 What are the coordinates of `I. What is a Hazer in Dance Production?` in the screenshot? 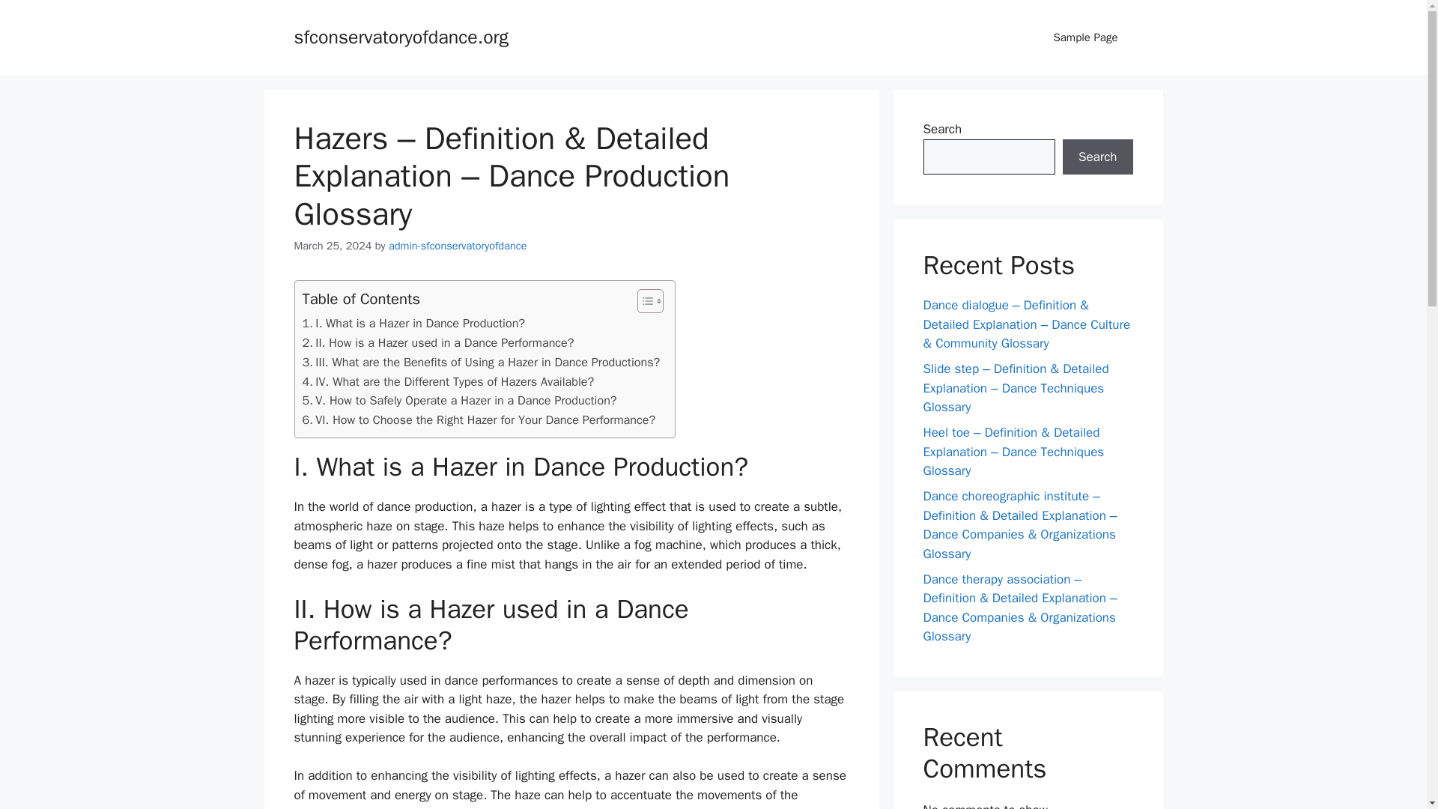 It's located at (413, 324).